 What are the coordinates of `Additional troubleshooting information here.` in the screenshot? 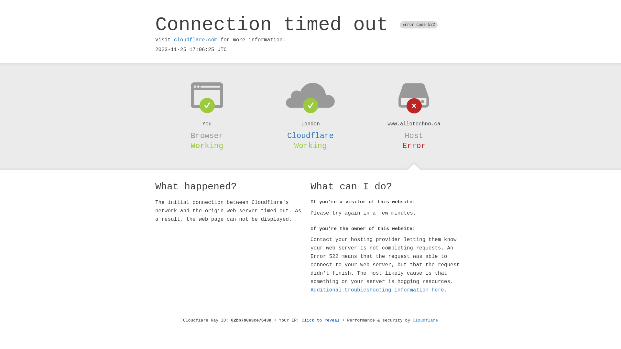 It's located at (379, 290).